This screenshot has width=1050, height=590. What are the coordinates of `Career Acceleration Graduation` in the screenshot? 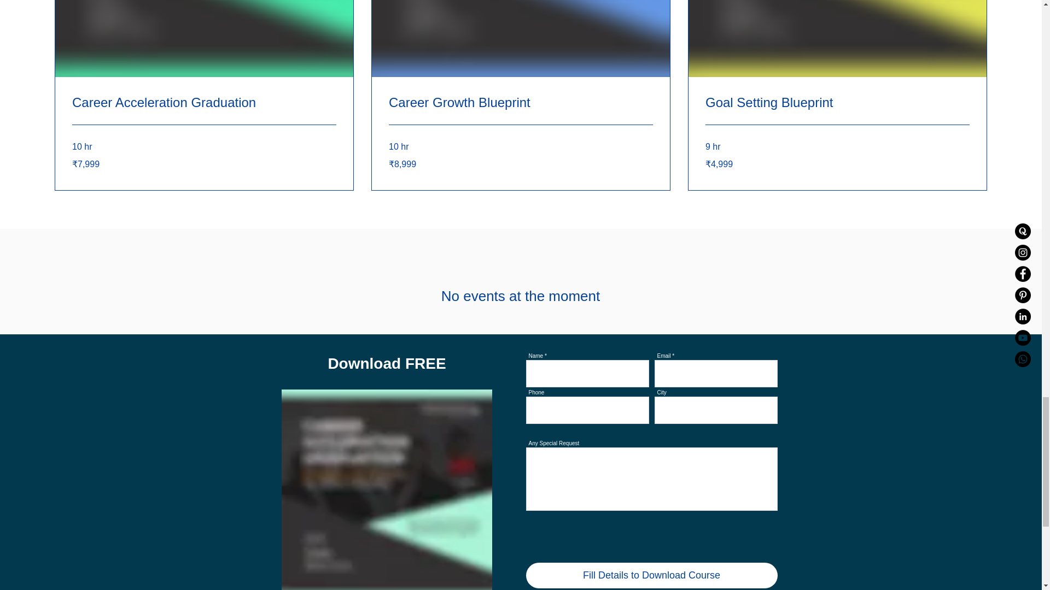 It's located at (204, 103).